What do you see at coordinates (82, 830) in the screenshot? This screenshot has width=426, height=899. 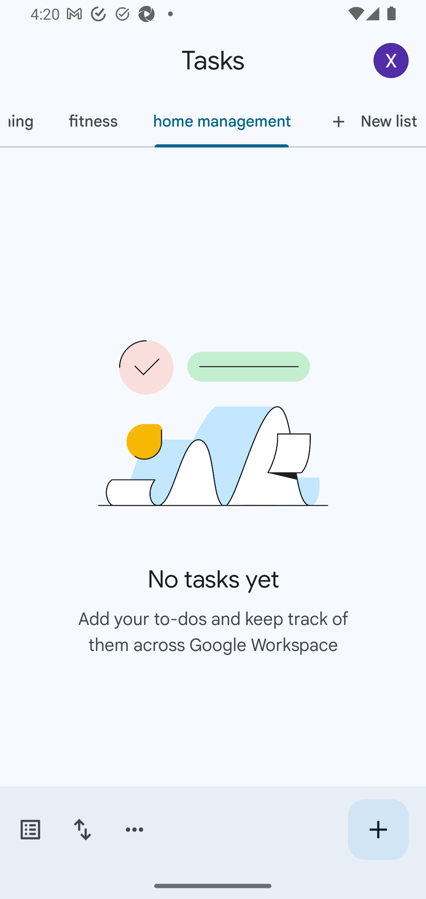 I see `Change sort order` at bounding box center [82, 830].